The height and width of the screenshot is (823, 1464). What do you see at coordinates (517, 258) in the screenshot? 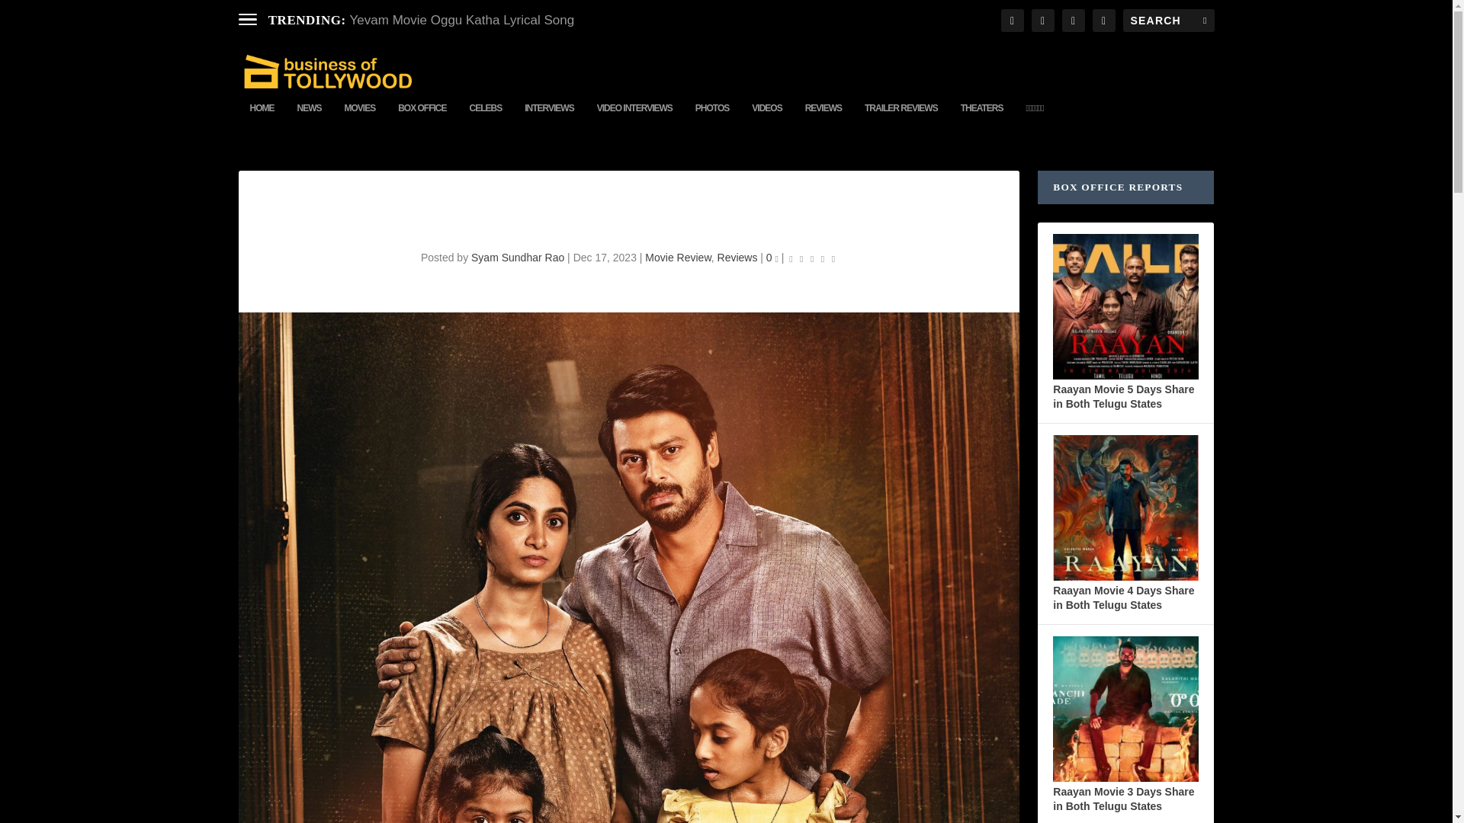
I see `Posts by Syam Sundhar Rao` at bounding box center [517, 258].